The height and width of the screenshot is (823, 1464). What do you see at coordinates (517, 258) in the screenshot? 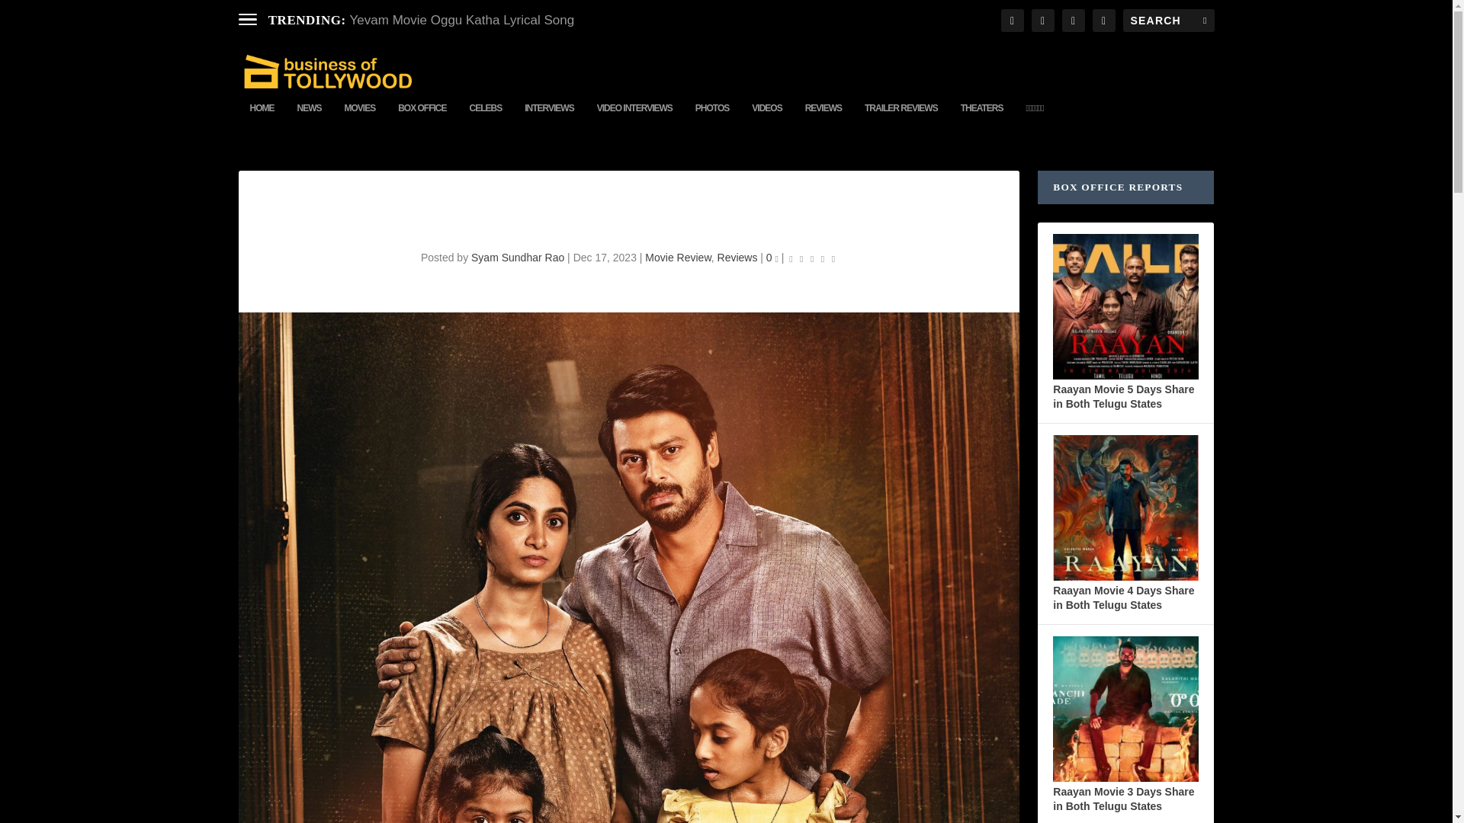
I see `Posts by Syam Sundhar Rao` at bounding box center [517, 258].